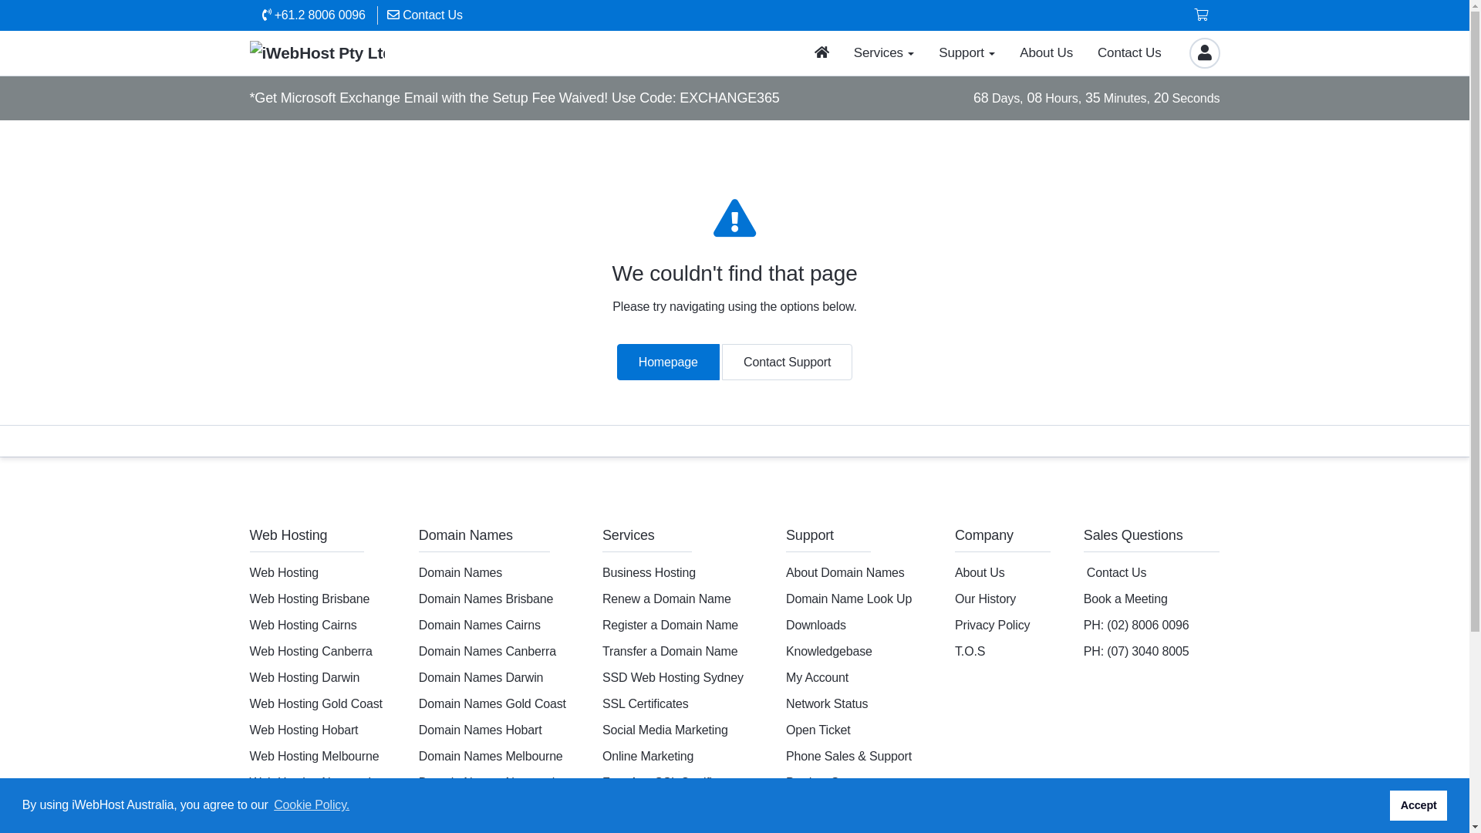  What do you see at coordinates (305, 677) in the screenshot?
I see `Web Hosting Darwin` at bounding box center [305, 677].